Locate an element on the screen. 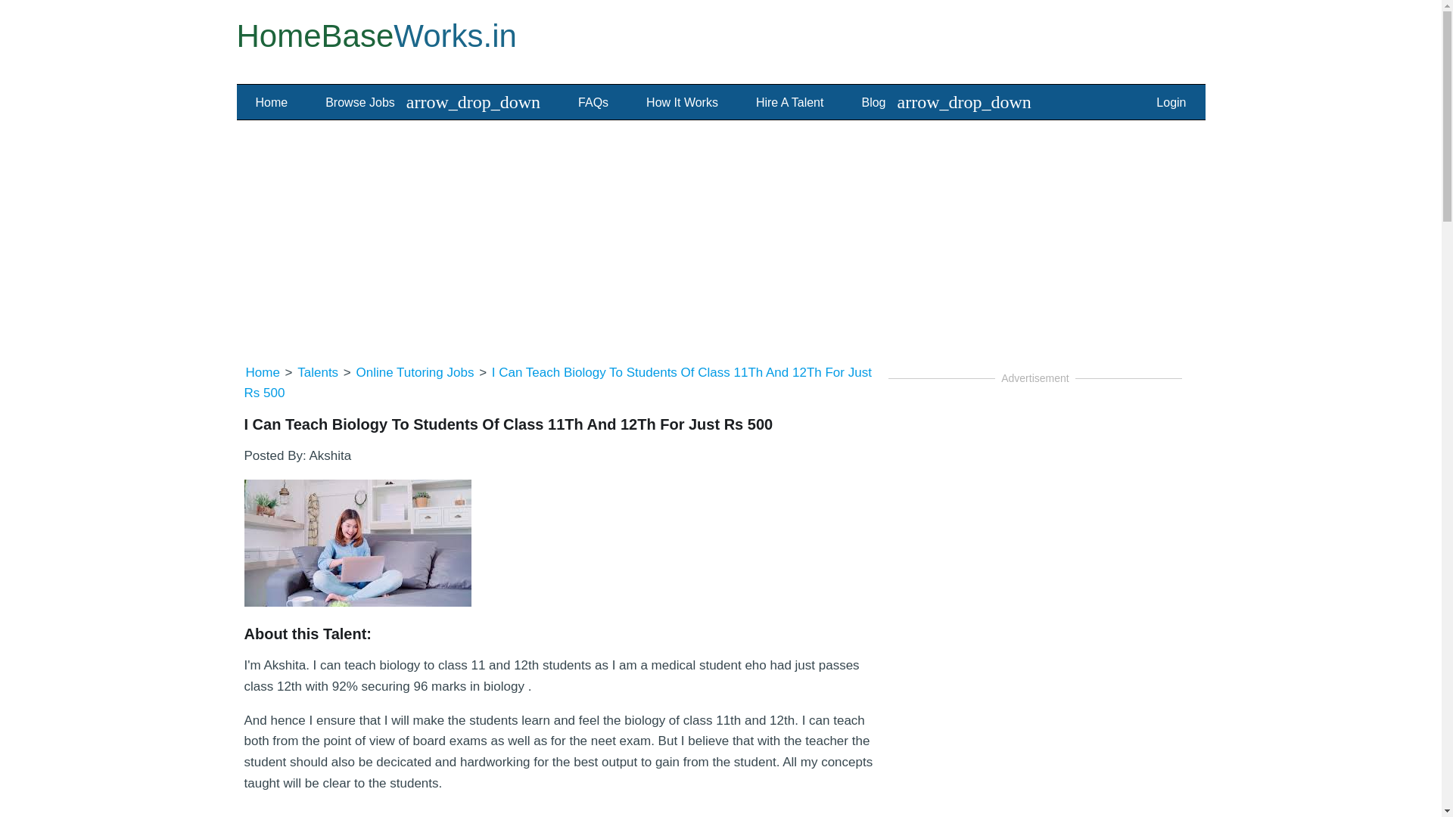 This screenshot has width=1453, height=817. Login is located at coordinates (1171, 103).